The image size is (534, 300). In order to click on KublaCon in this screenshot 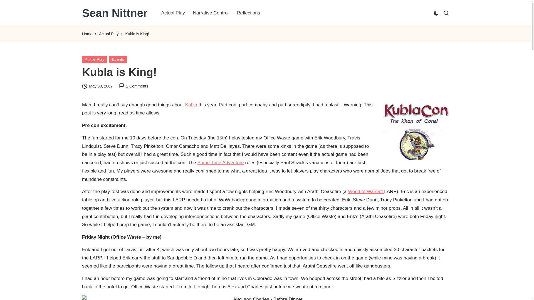, I will do `click(416, 132)`.